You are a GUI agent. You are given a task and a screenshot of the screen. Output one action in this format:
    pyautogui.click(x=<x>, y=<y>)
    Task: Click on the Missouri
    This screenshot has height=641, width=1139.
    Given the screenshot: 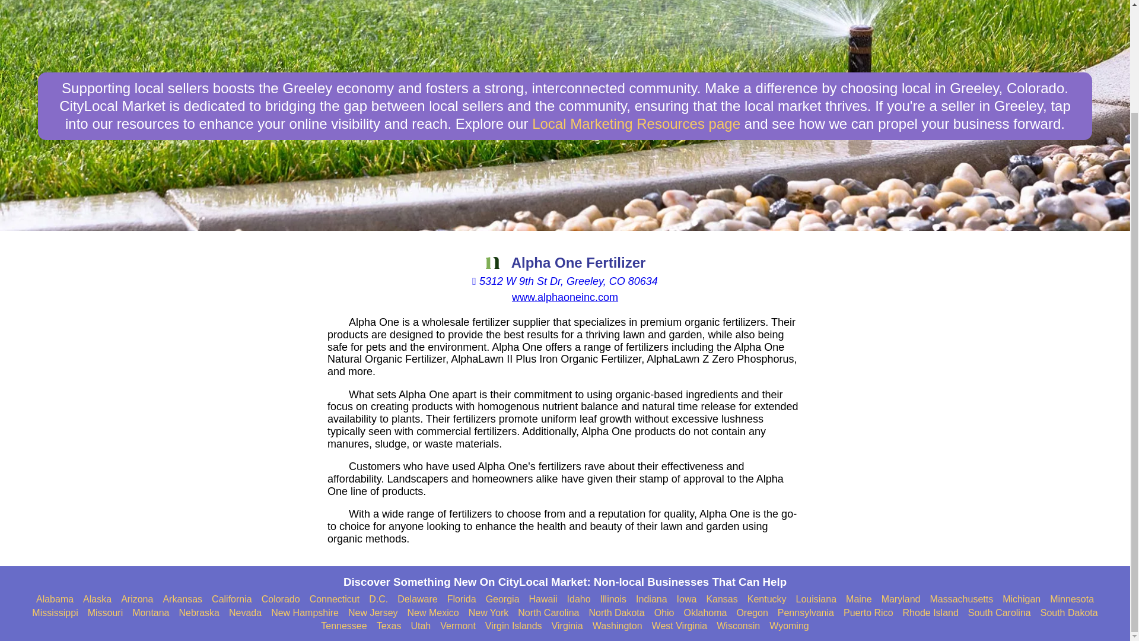 What is the action you would take?
    pyautogui.click(x=105, y=613)
    